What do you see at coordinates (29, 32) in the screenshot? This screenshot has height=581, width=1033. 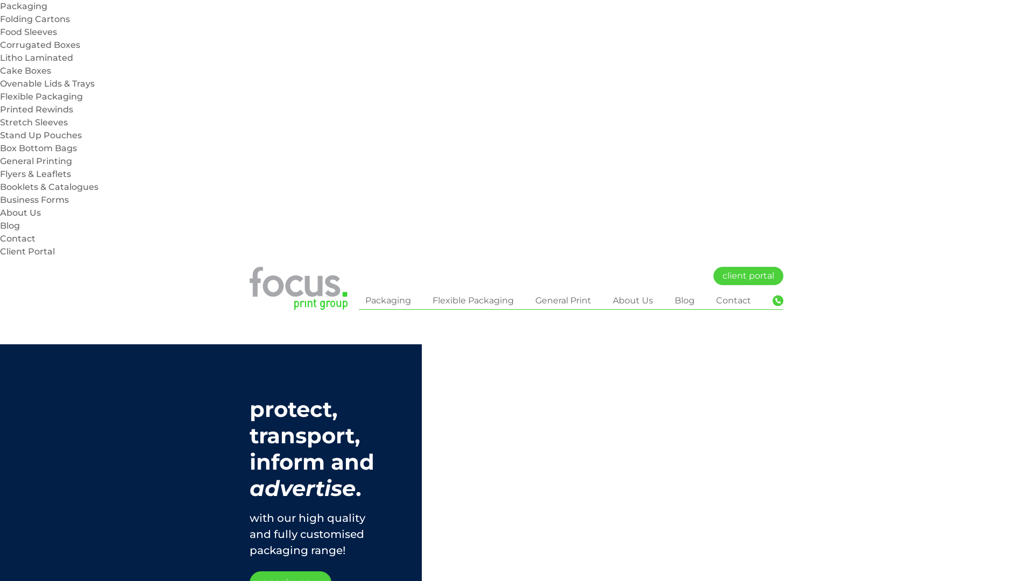 I see `Food Sleeves` at bounding box center [29, 32].